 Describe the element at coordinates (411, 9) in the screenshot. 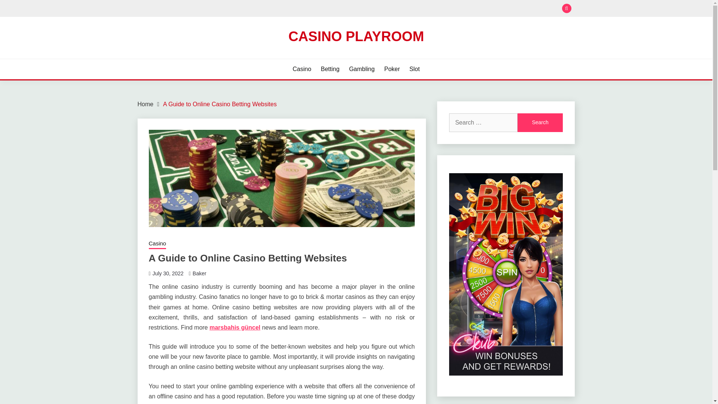

I see `Search` at that location.